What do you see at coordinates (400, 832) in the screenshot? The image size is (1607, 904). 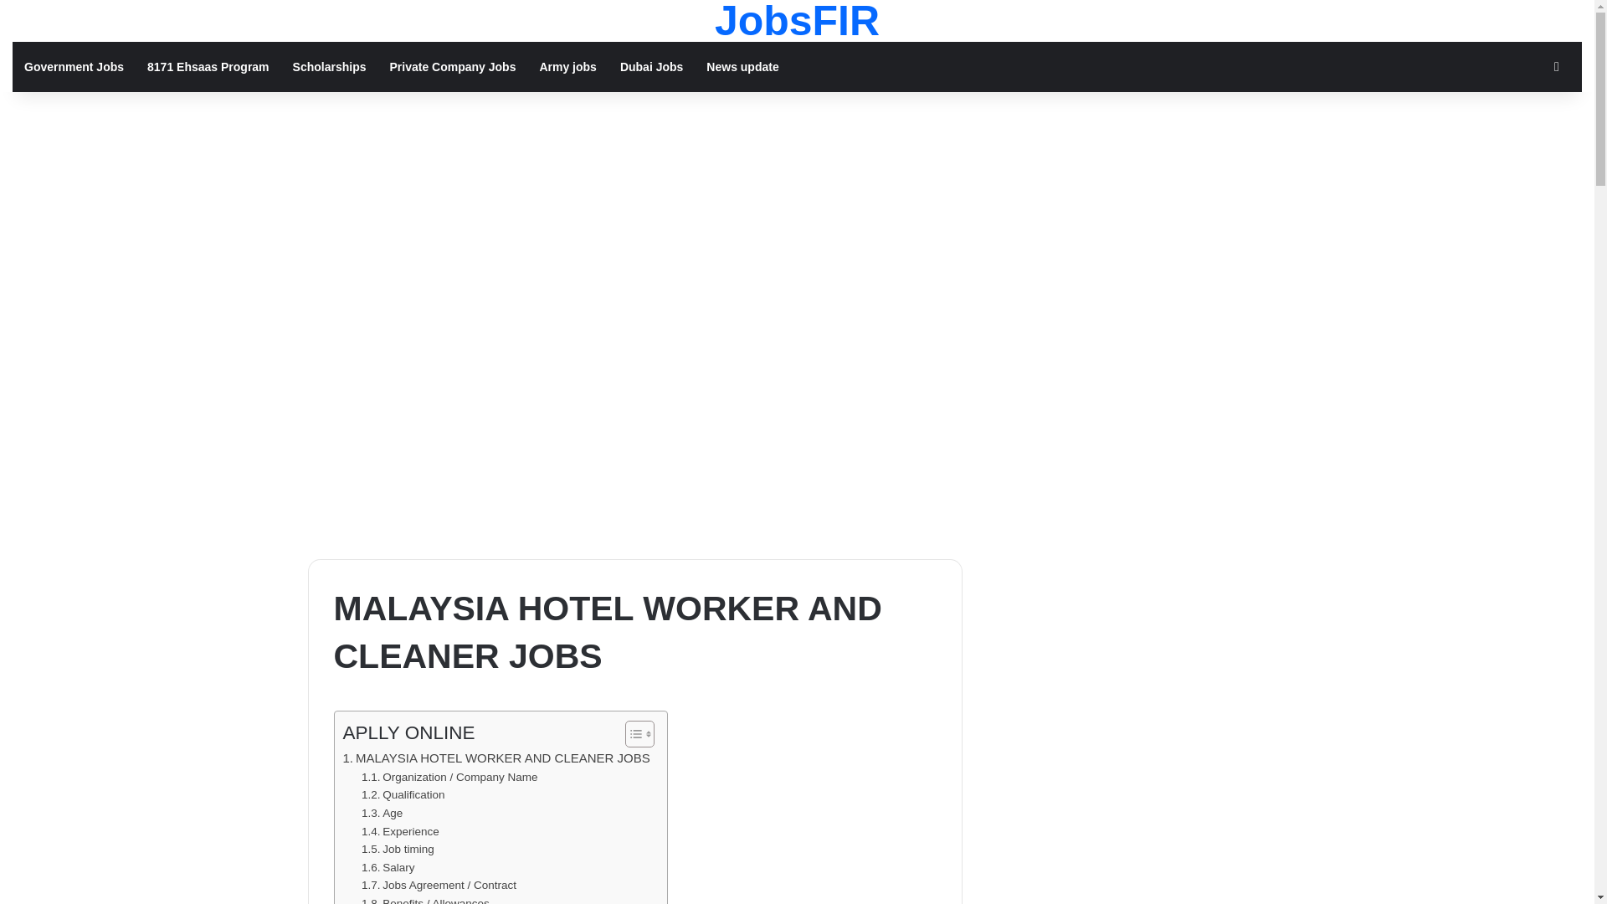 I see `Experience` at bounding box center [400, 832].